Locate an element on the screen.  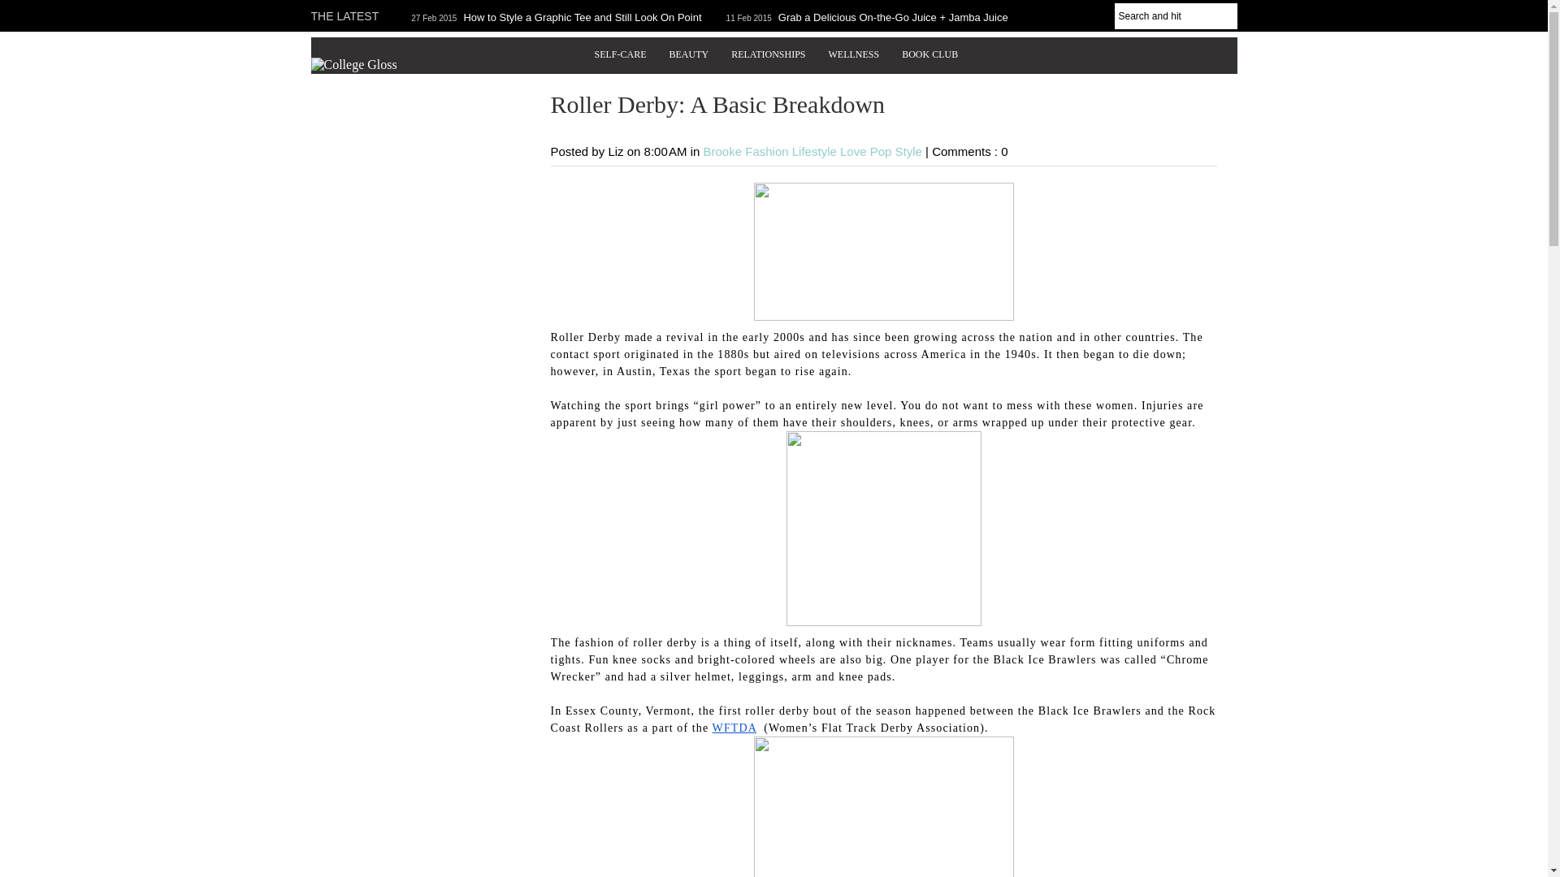
Style is located at coordinates (911, 151).